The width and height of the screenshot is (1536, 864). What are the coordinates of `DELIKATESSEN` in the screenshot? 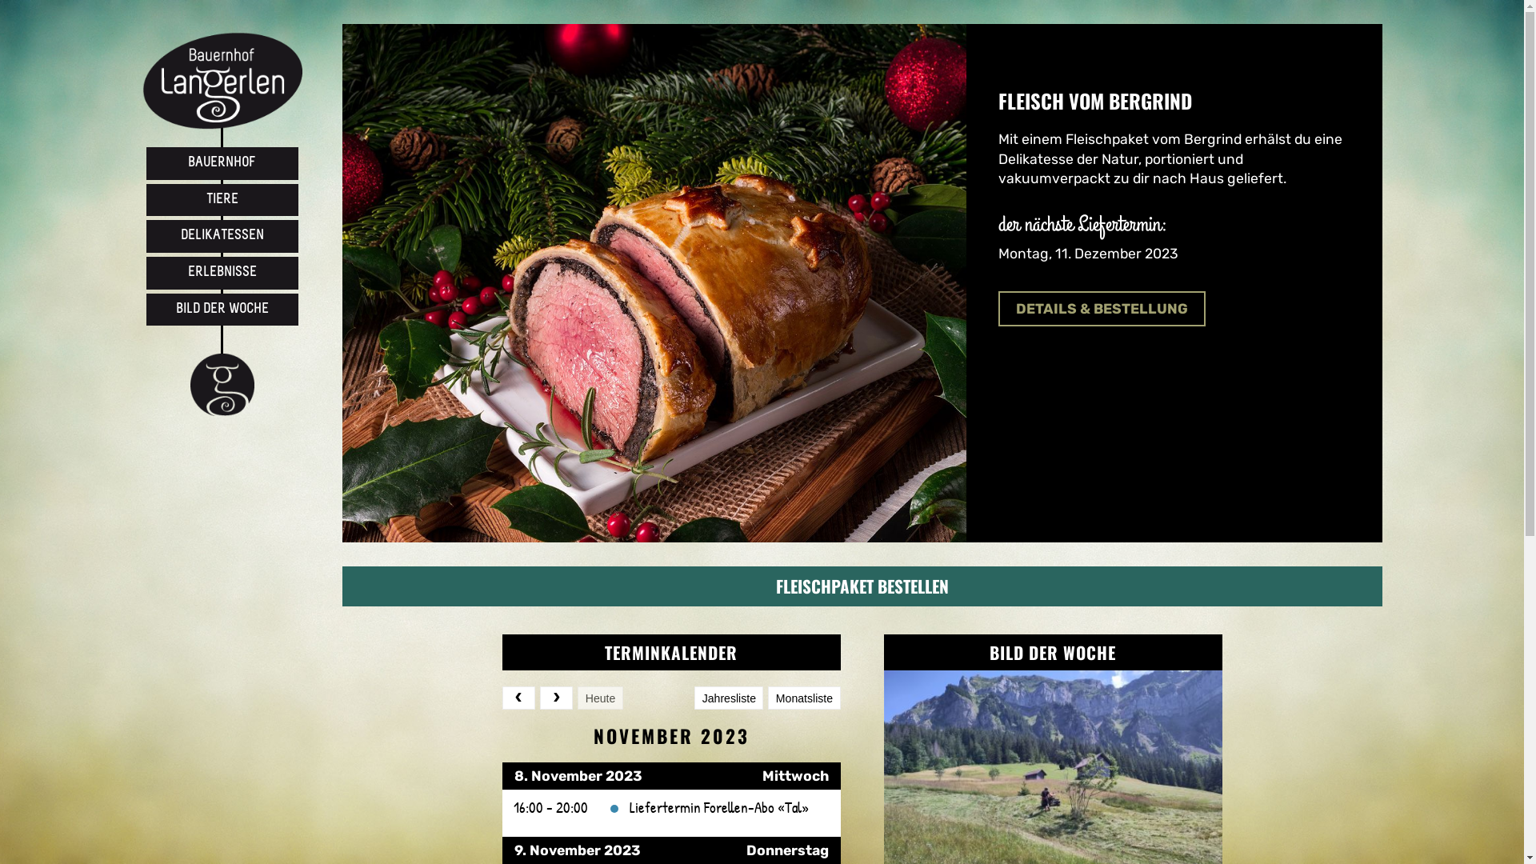 It's located at (222, 237).